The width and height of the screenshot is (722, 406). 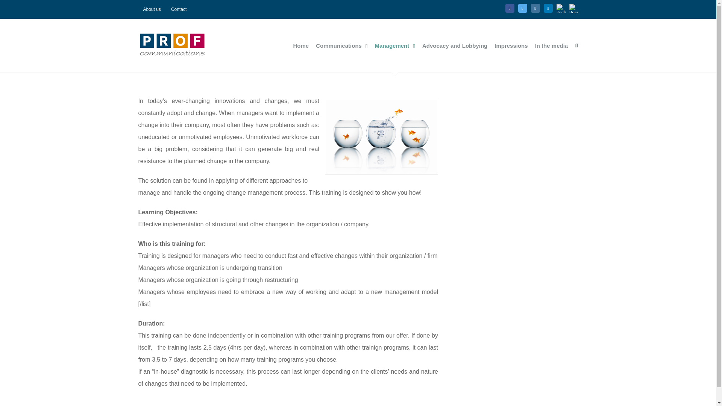 I want to click on Linkedin, so click(x=548, y=8).